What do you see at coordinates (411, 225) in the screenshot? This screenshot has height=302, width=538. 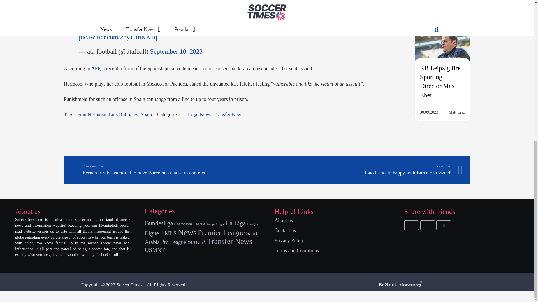 I see `Share this` at bounding box center [411, 225].